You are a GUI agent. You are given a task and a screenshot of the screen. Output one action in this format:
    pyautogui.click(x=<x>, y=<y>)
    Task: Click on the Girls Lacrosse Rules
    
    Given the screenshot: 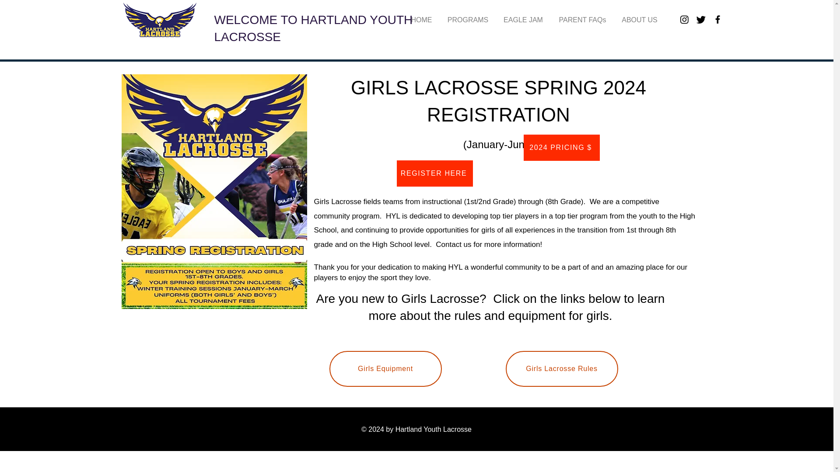 What is the action you would take?
    pyautogui.click(x=562, y=369)
    